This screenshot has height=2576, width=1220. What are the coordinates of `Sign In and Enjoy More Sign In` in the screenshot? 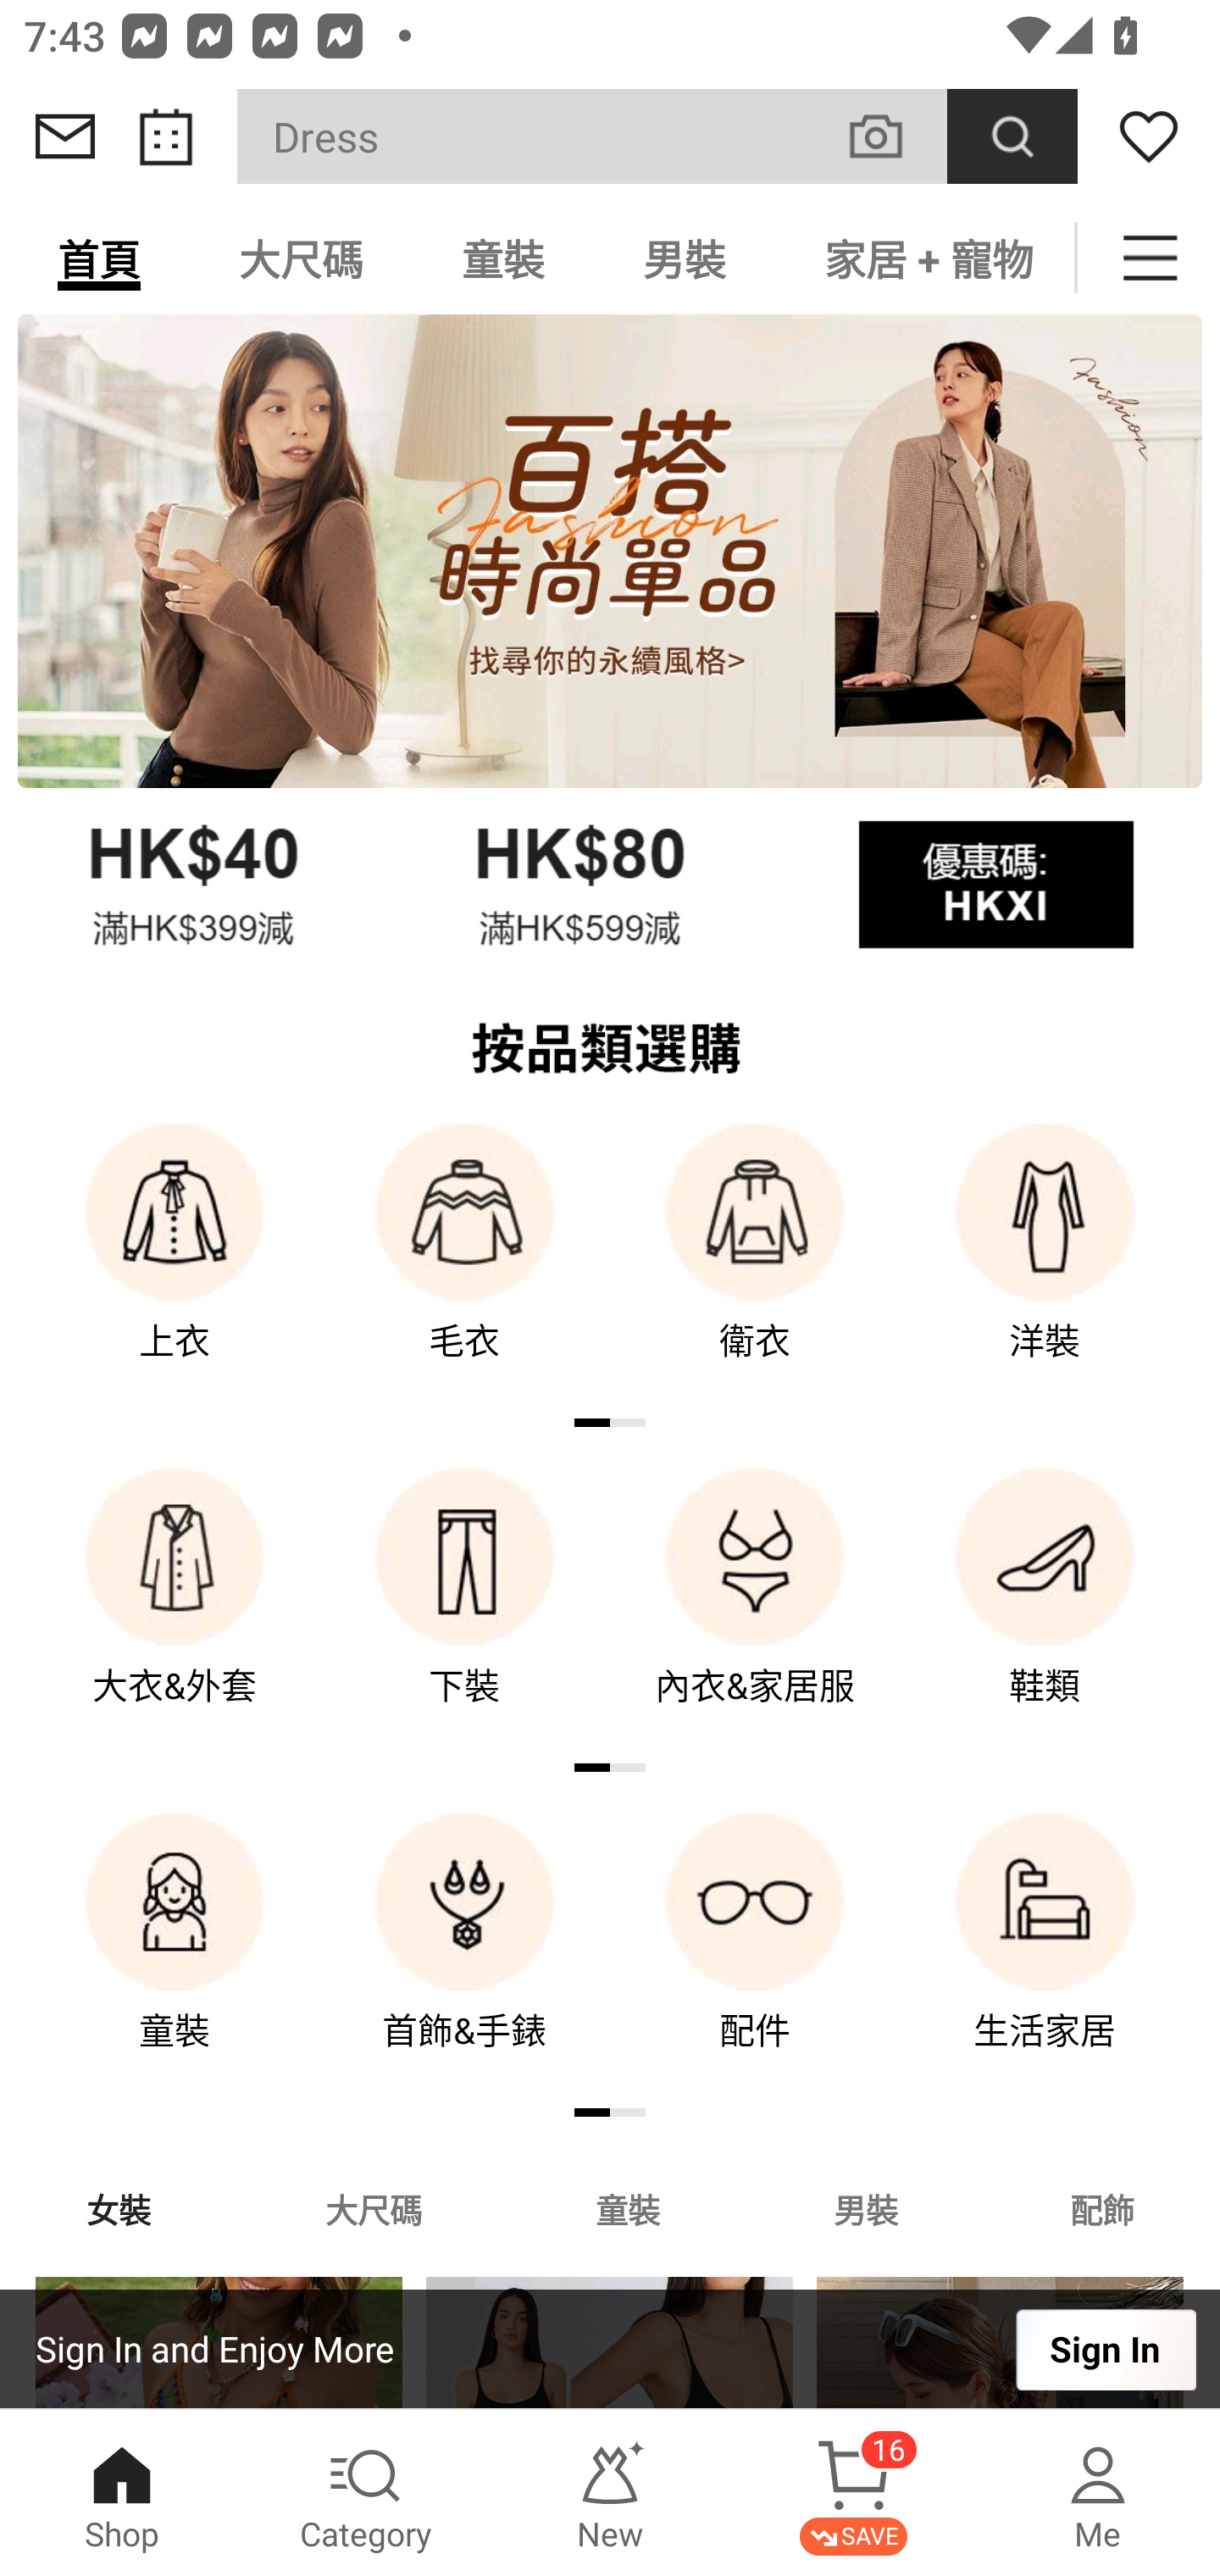 It's located at (610, 2349).